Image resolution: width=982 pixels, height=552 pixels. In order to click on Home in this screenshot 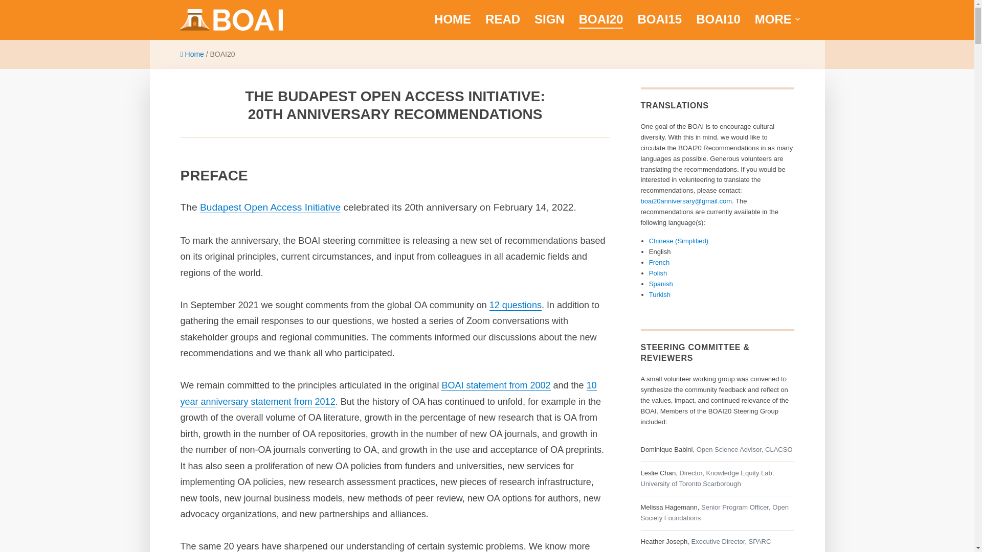, I will do `click(192, 54)`.